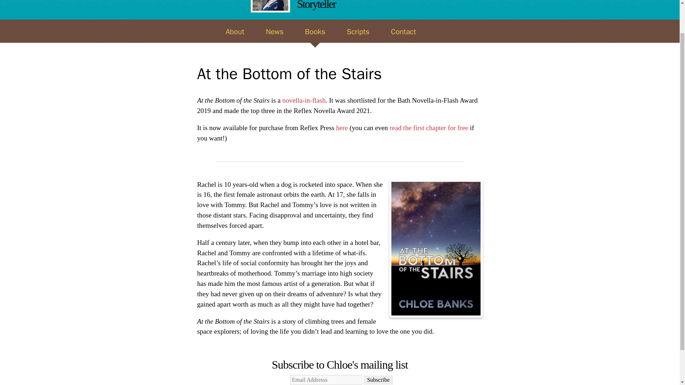 The height and width of the screenshot is (385, 685). Describe the element at coordinates (342, 128) in the screenshot. I see `here` at that location.